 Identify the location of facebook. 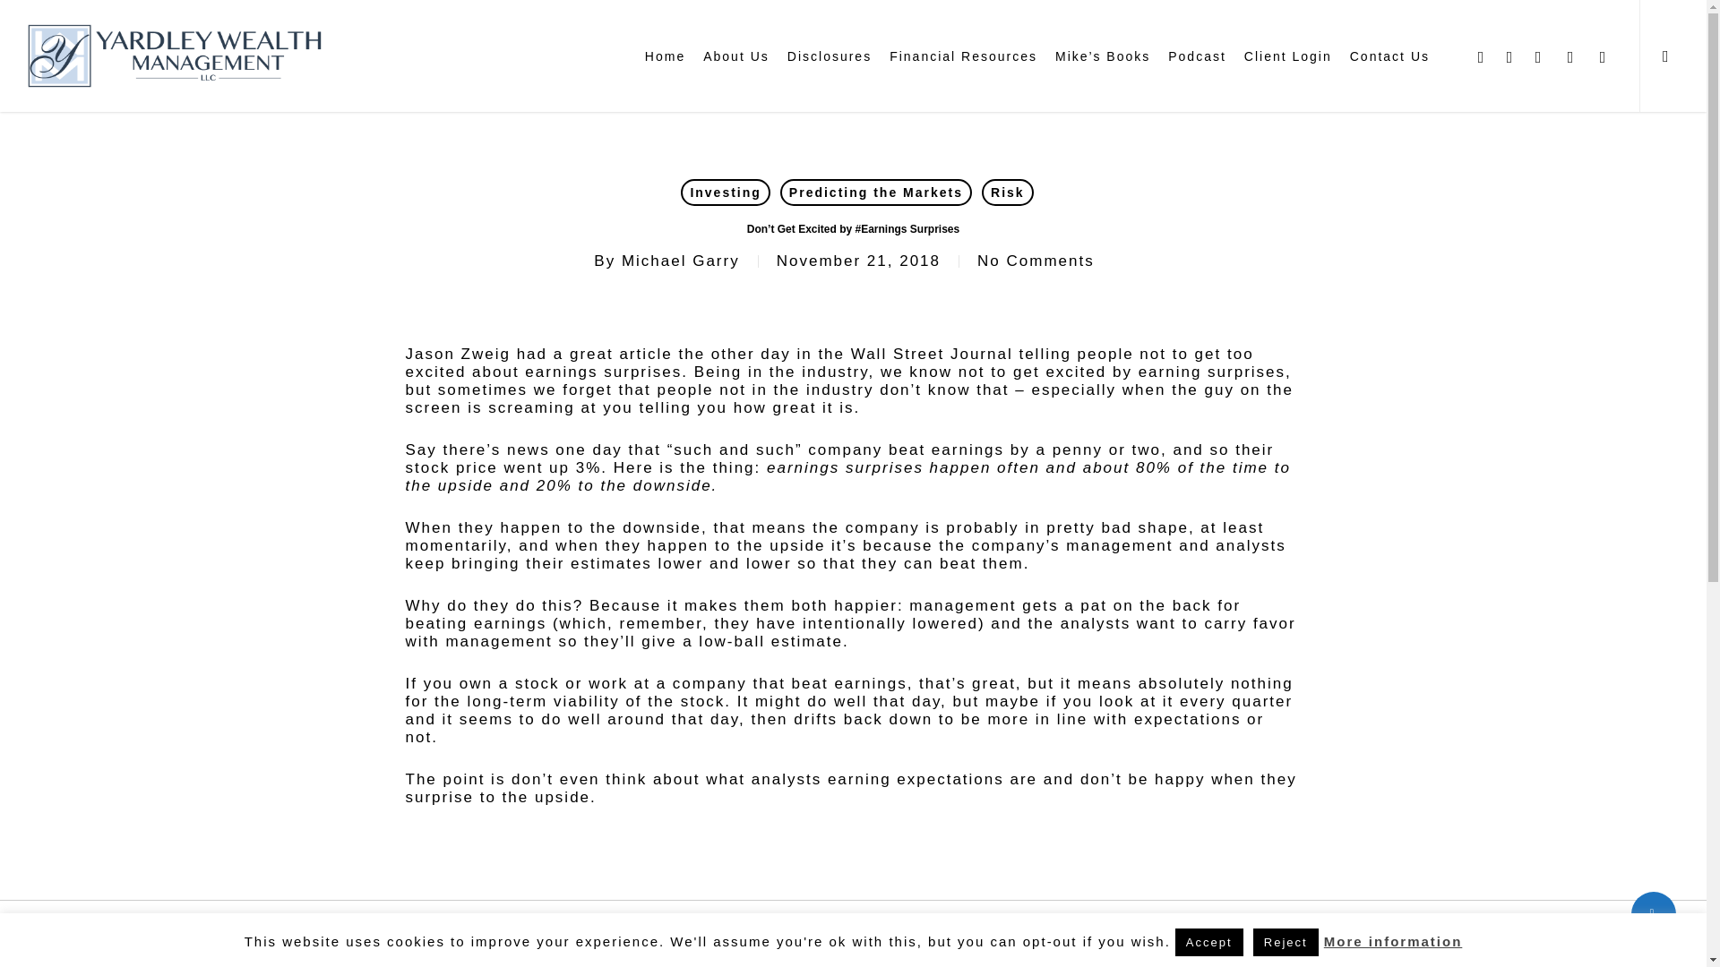
(1510, 56).